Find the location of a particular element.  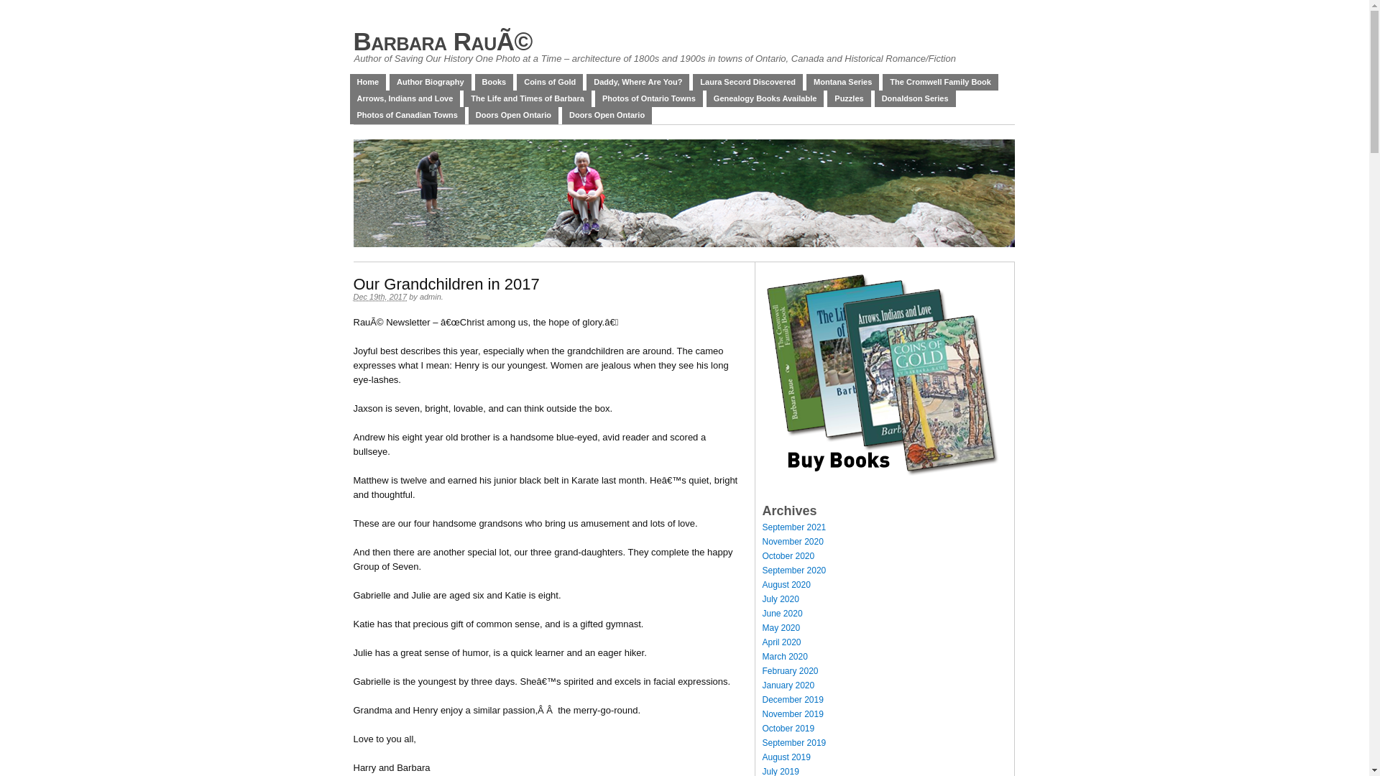

Photos of Ontario Towns is located at coordinates (649, 99).